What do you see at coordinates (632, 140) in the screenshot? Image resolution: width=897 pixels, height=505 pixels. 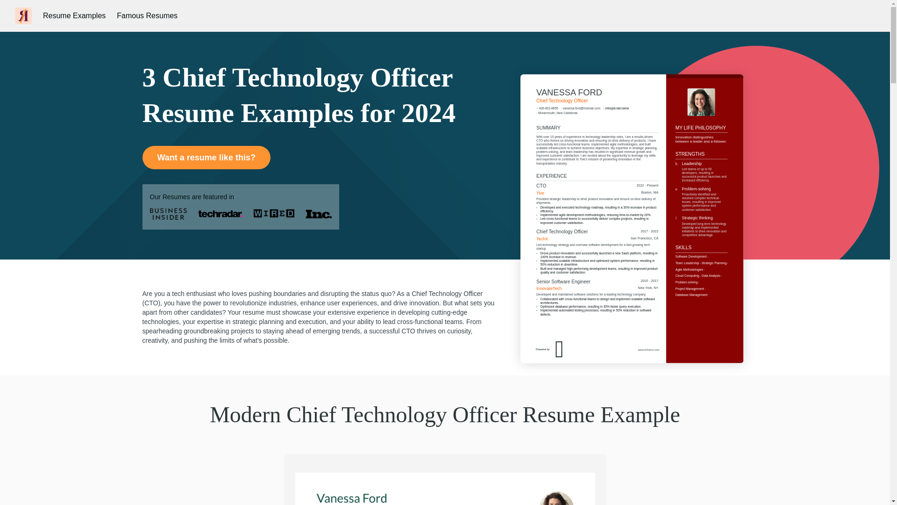 I see `intrepid-tail.name` at bounding box center [632, 140].